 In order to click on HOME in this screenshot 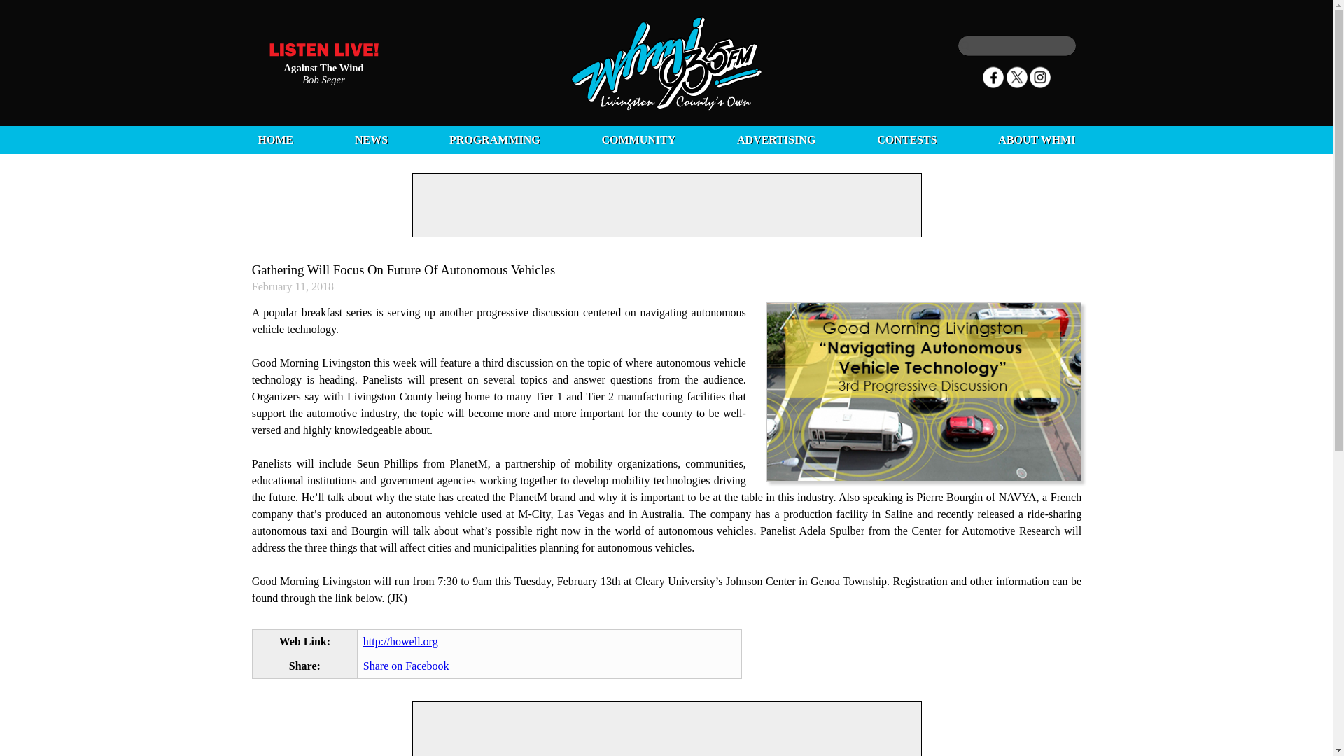, I will do `click(275, 140)`.